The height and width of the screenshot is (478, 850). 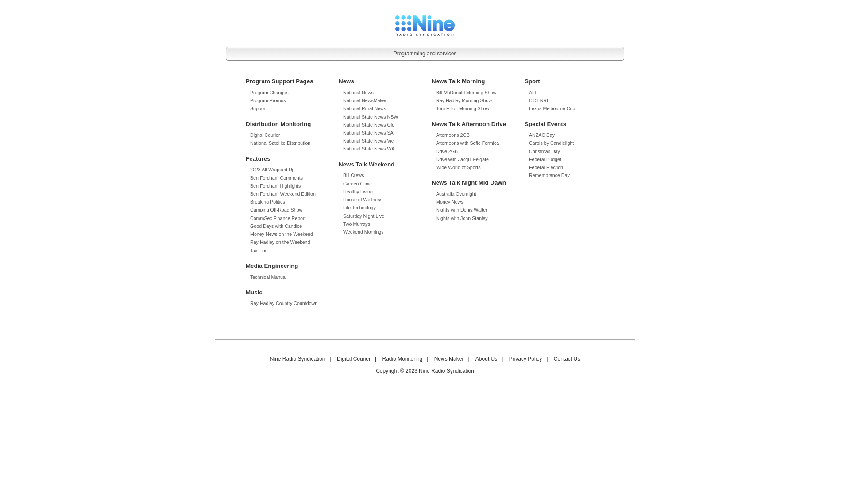 I want to click on Ray Hadley on the Weekend, so click(x=280, y=242).